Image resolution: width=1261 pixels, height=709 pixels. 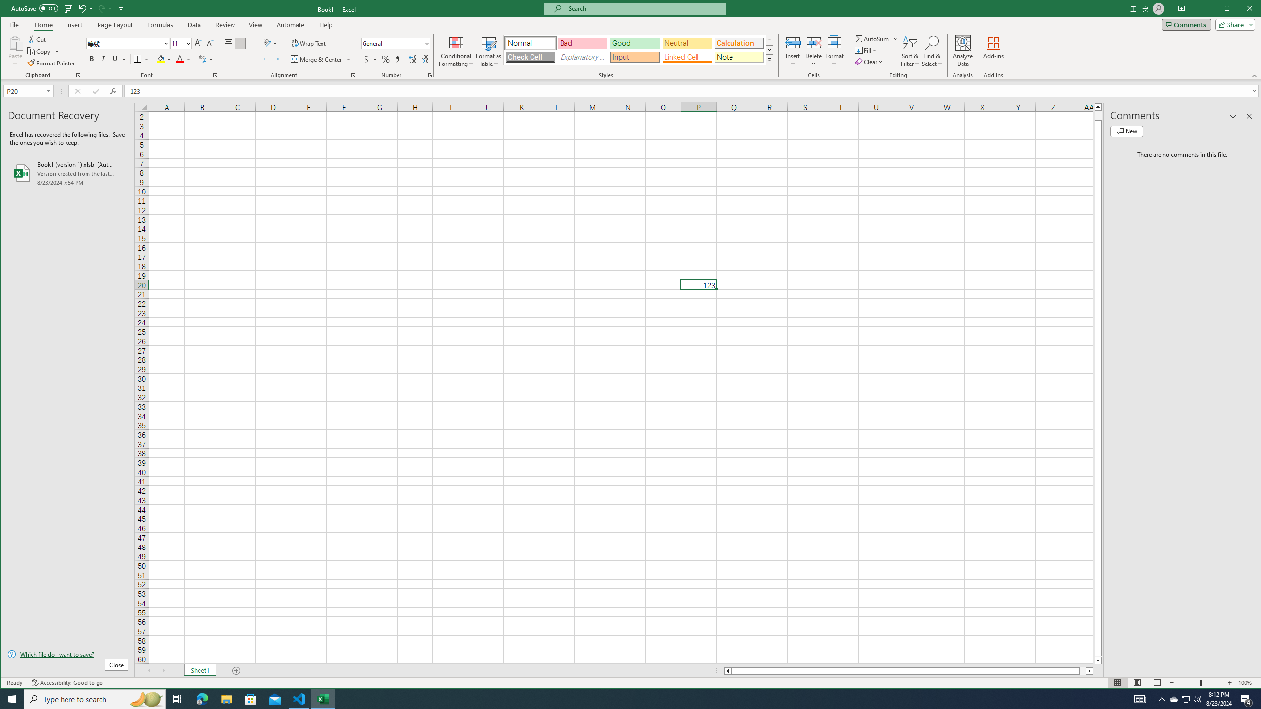 What do you see at coordinates (456, 51) in the screenshot?
I see `Conditional Formatting` at bounding box center [456, 51].